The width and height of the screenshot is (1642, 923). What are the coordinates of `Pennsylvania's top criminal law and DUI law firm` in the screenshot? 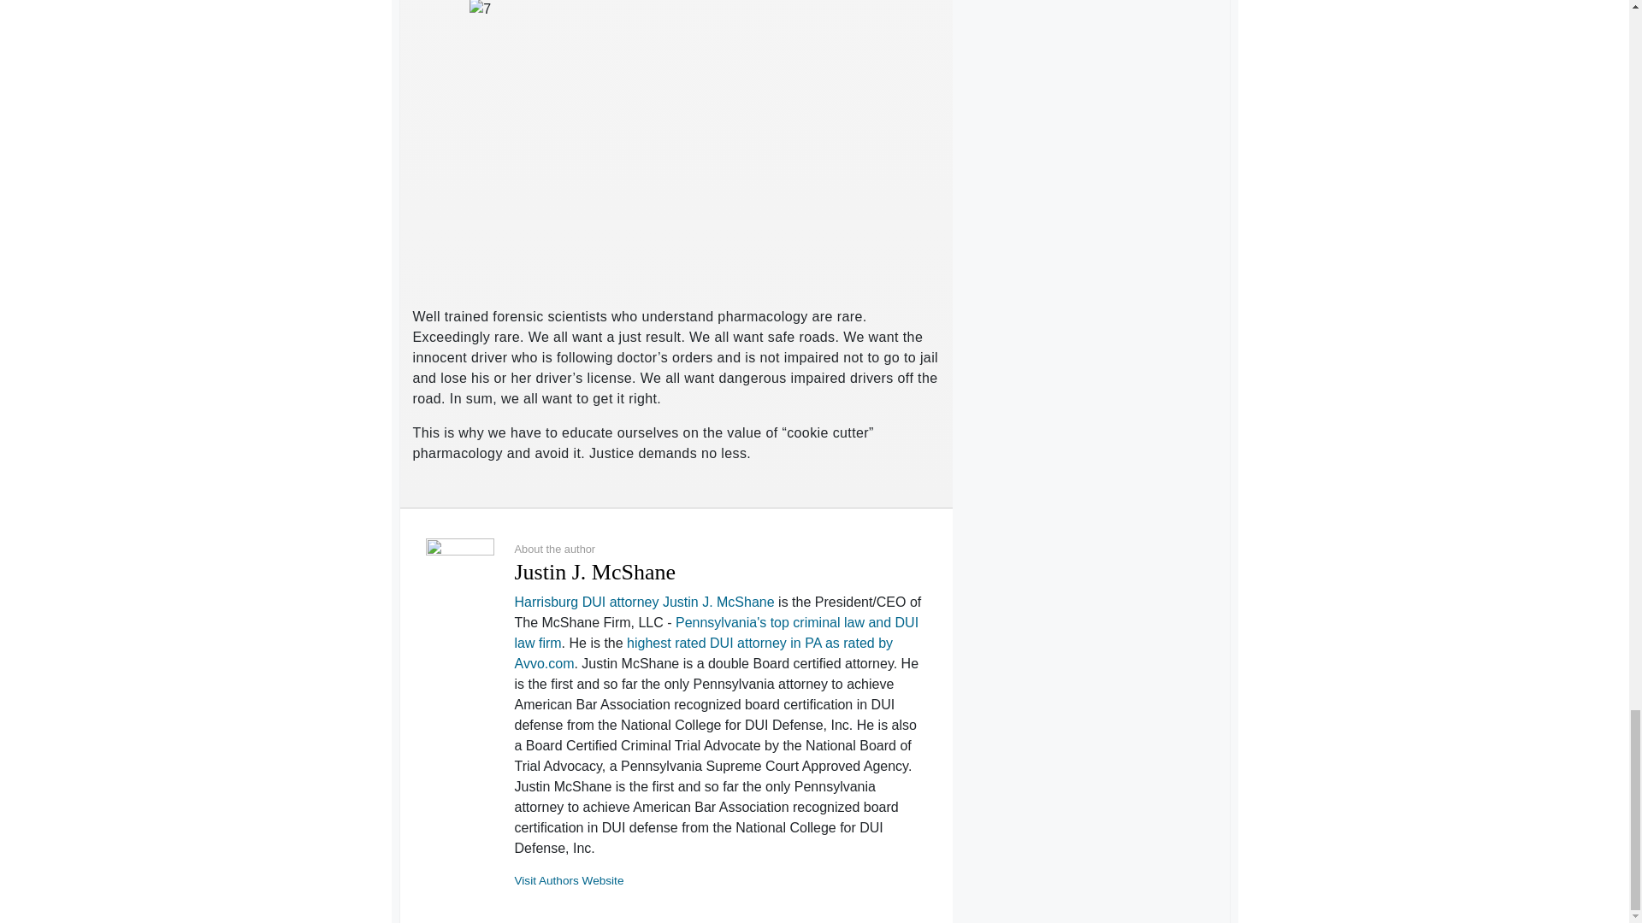 It's located at (717, 632).